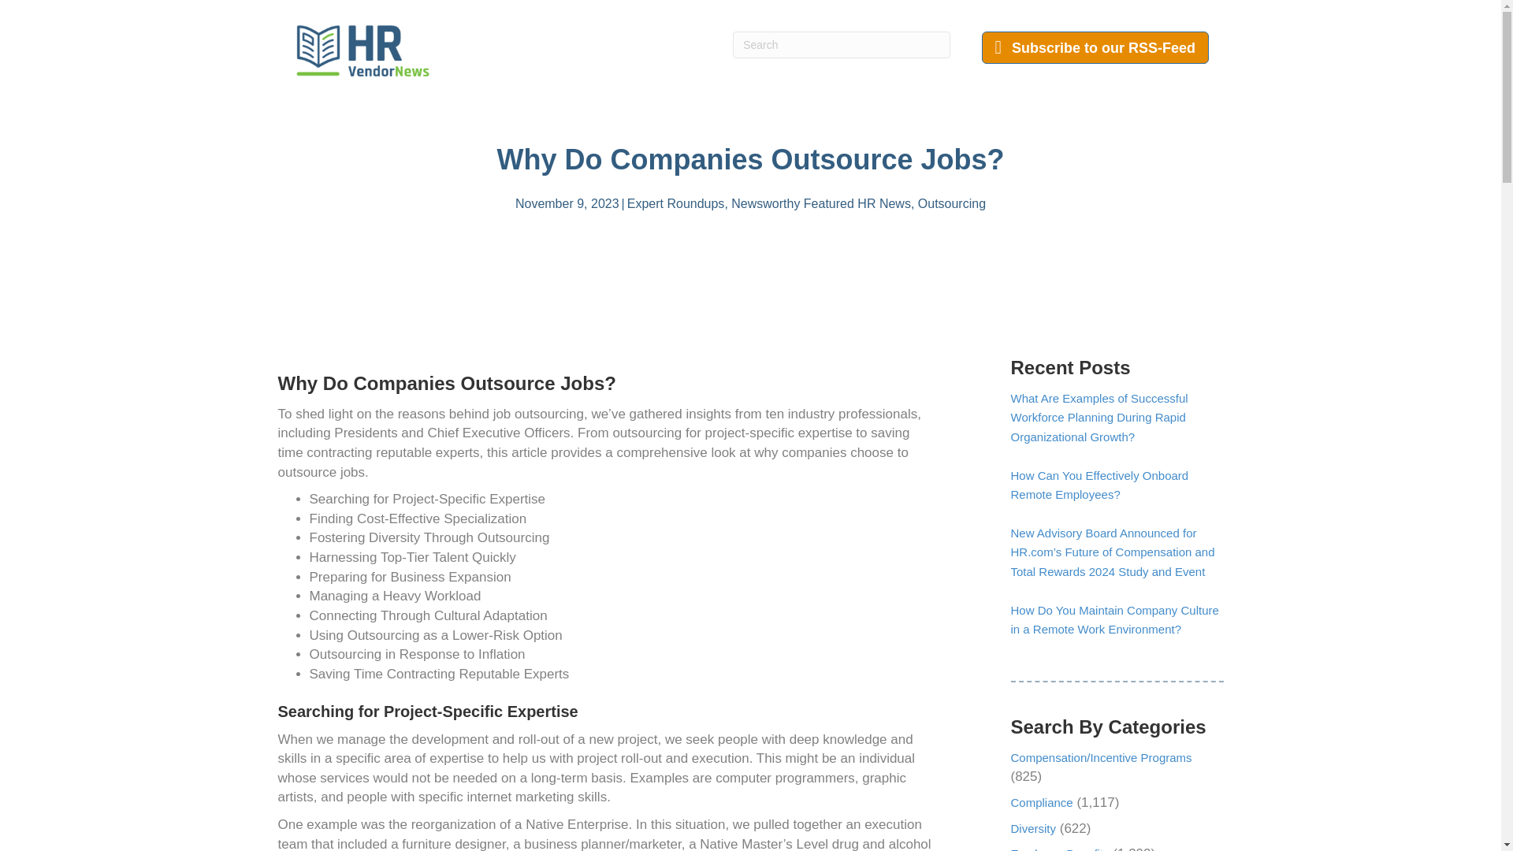  Describe the element at coordinates (820, 203) in the screenshot. I see `Newsworthy Featured HR News` at that location.